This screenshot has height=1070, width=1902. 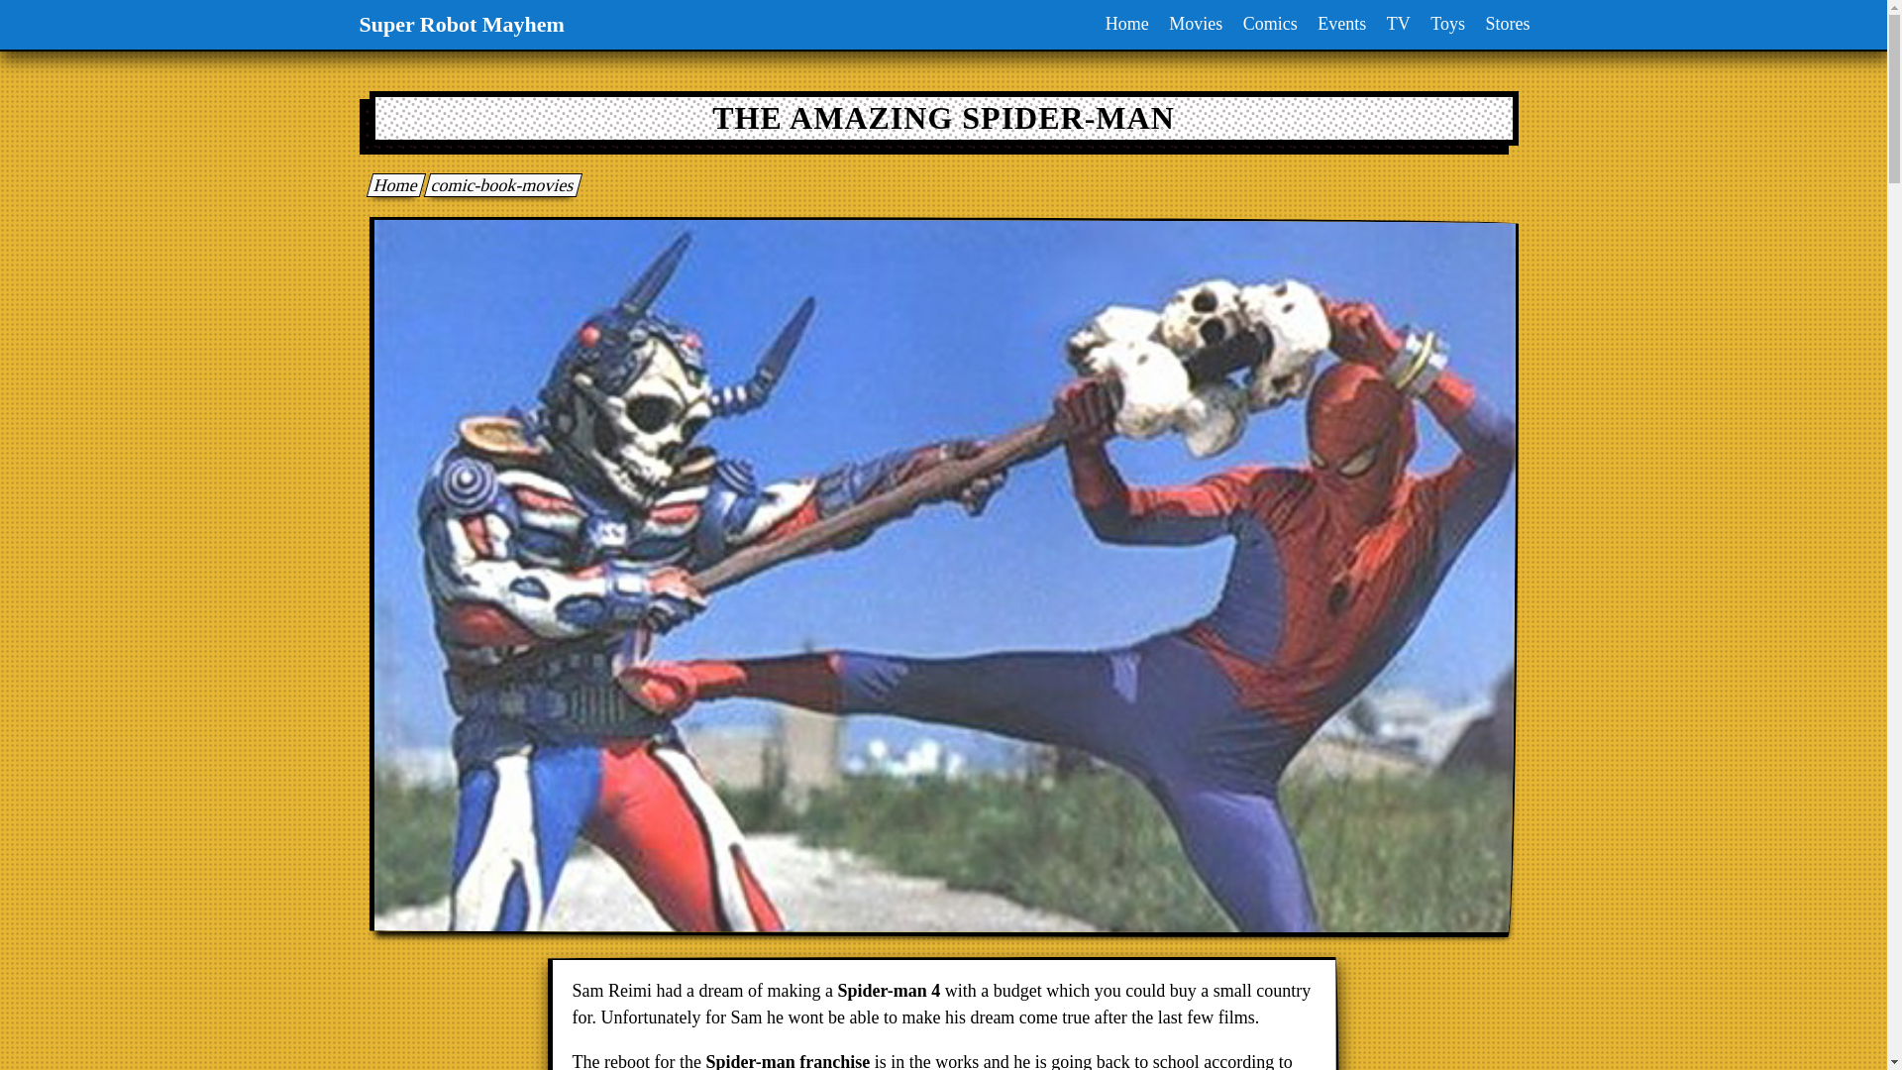 What do you see at coordinates (499, 184) in the screenshot?
I see `comic-book-movies` at bounding box center [499, 184].